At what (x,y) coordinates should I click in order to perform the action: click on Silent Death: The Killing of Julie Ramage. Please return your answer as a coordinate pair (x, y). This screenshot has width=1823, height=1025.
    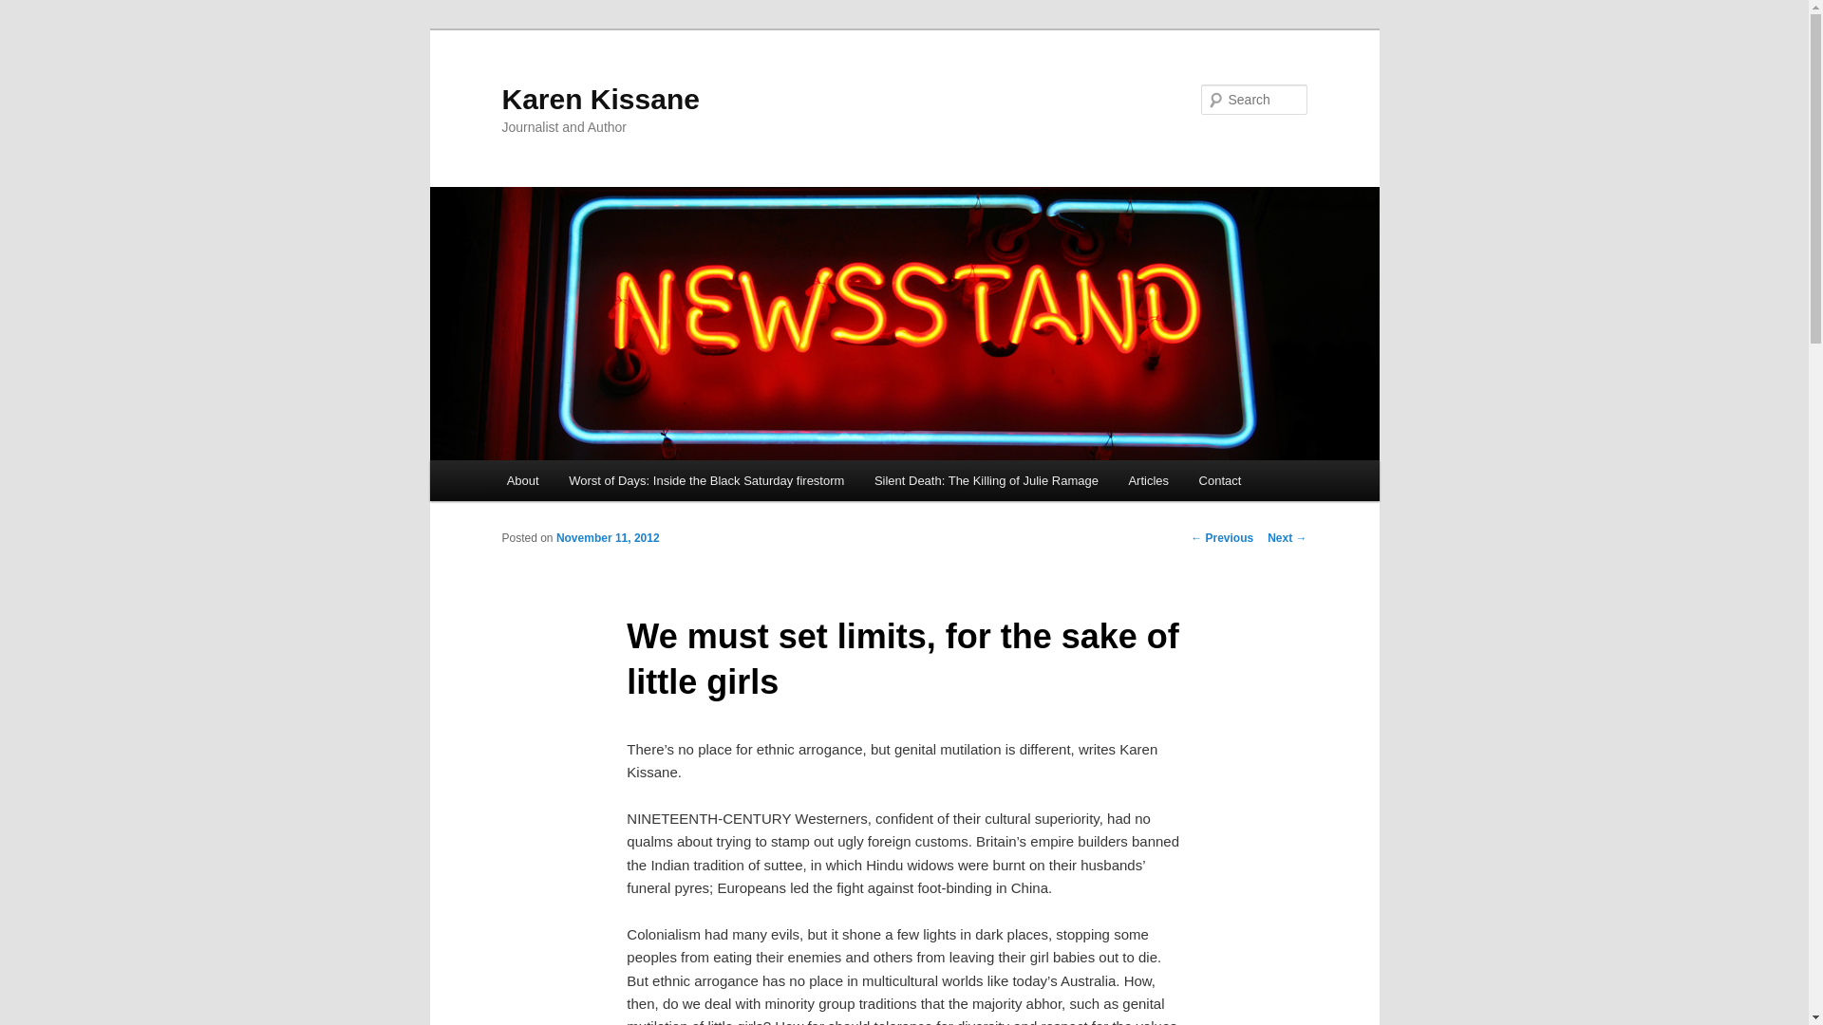
    Looking at the image, I should click on (986, 480).